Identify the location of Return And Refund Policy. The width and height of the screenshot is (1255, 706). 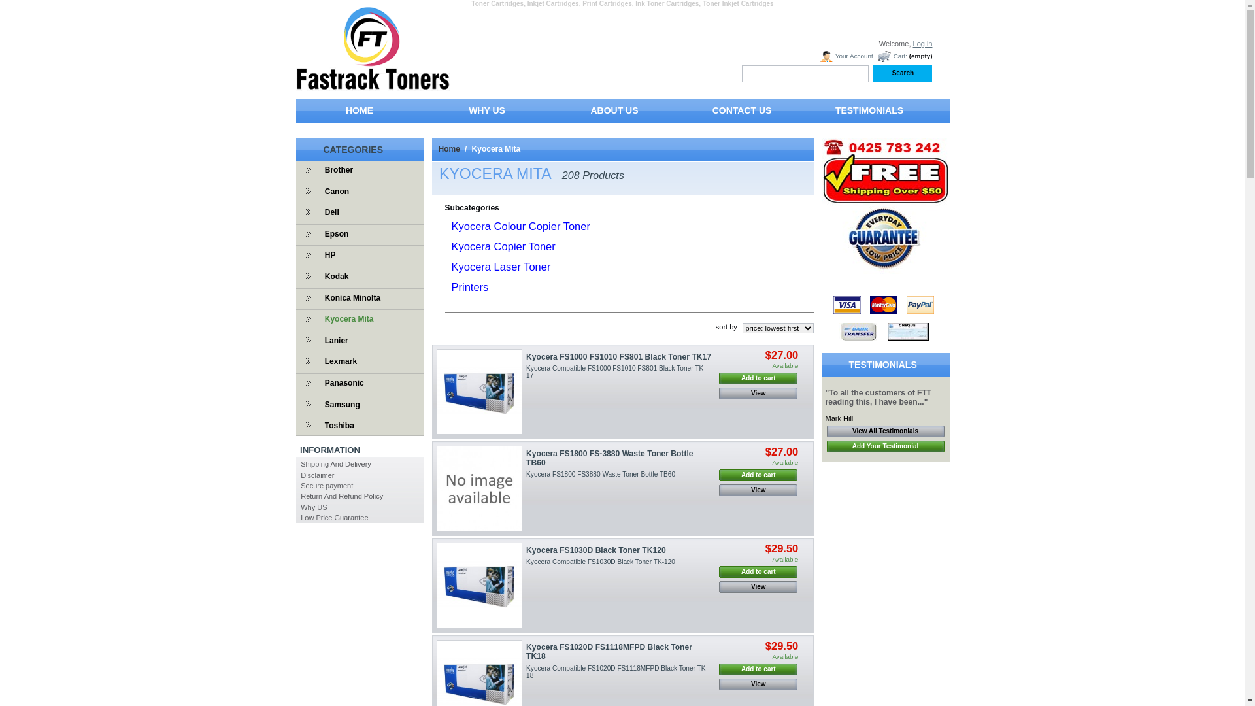
(342, 496).